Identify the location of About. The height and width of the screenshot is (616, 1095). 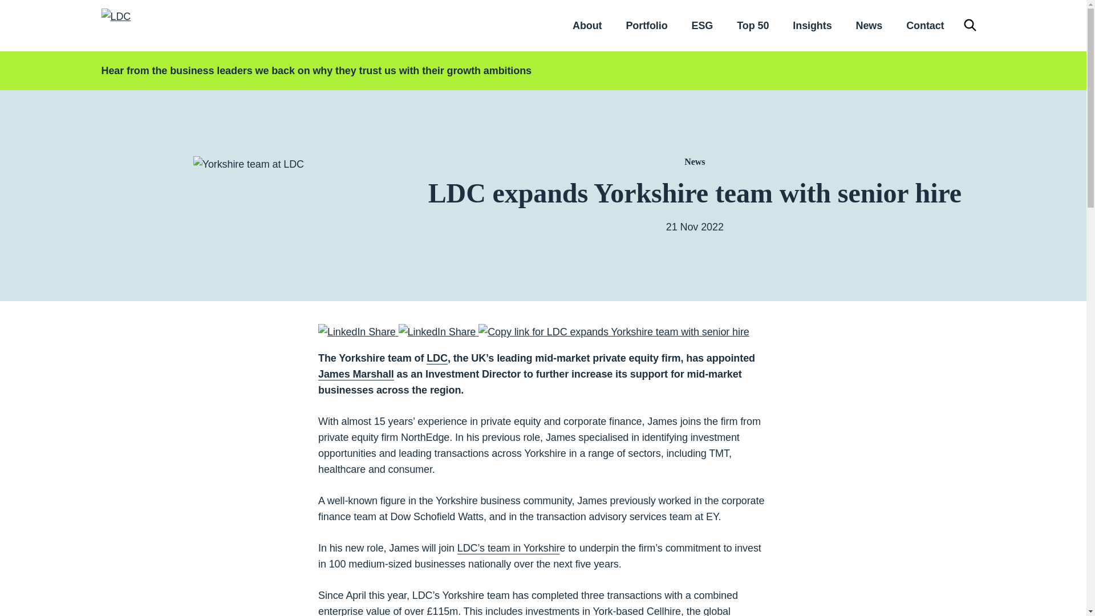
(587, 25).